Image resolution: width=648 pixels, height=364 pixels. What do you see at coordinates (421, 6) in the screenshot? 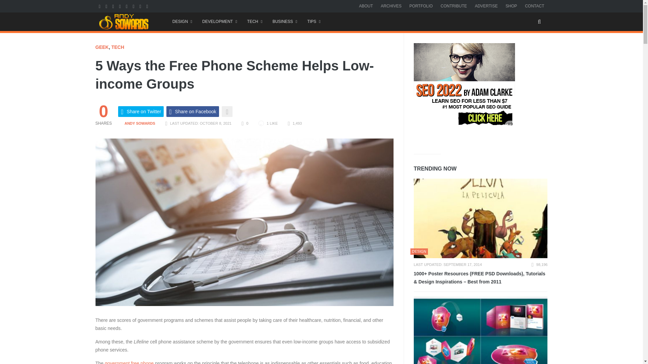
I see `PORTFOLIO` at bounding box center [421, 6].